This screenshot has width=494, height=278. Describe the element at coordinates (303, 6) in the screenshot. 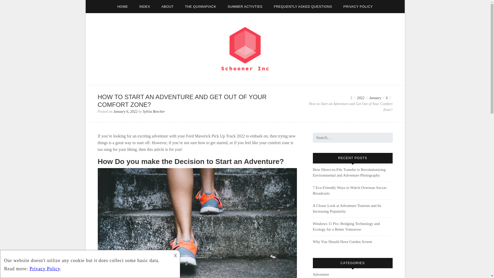

I see `FREQUENTLY ASKED QUESTIONS` at that location.